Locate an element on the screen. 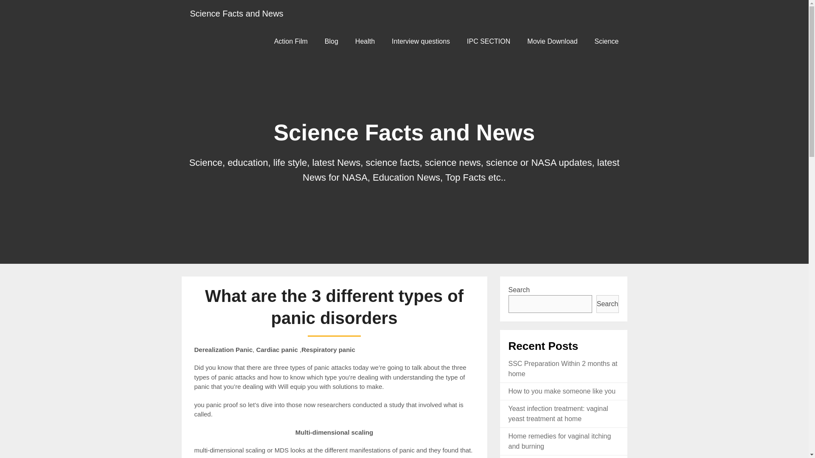  SSC Preparation Within 2 months at home is located at coordinates (563, 368).